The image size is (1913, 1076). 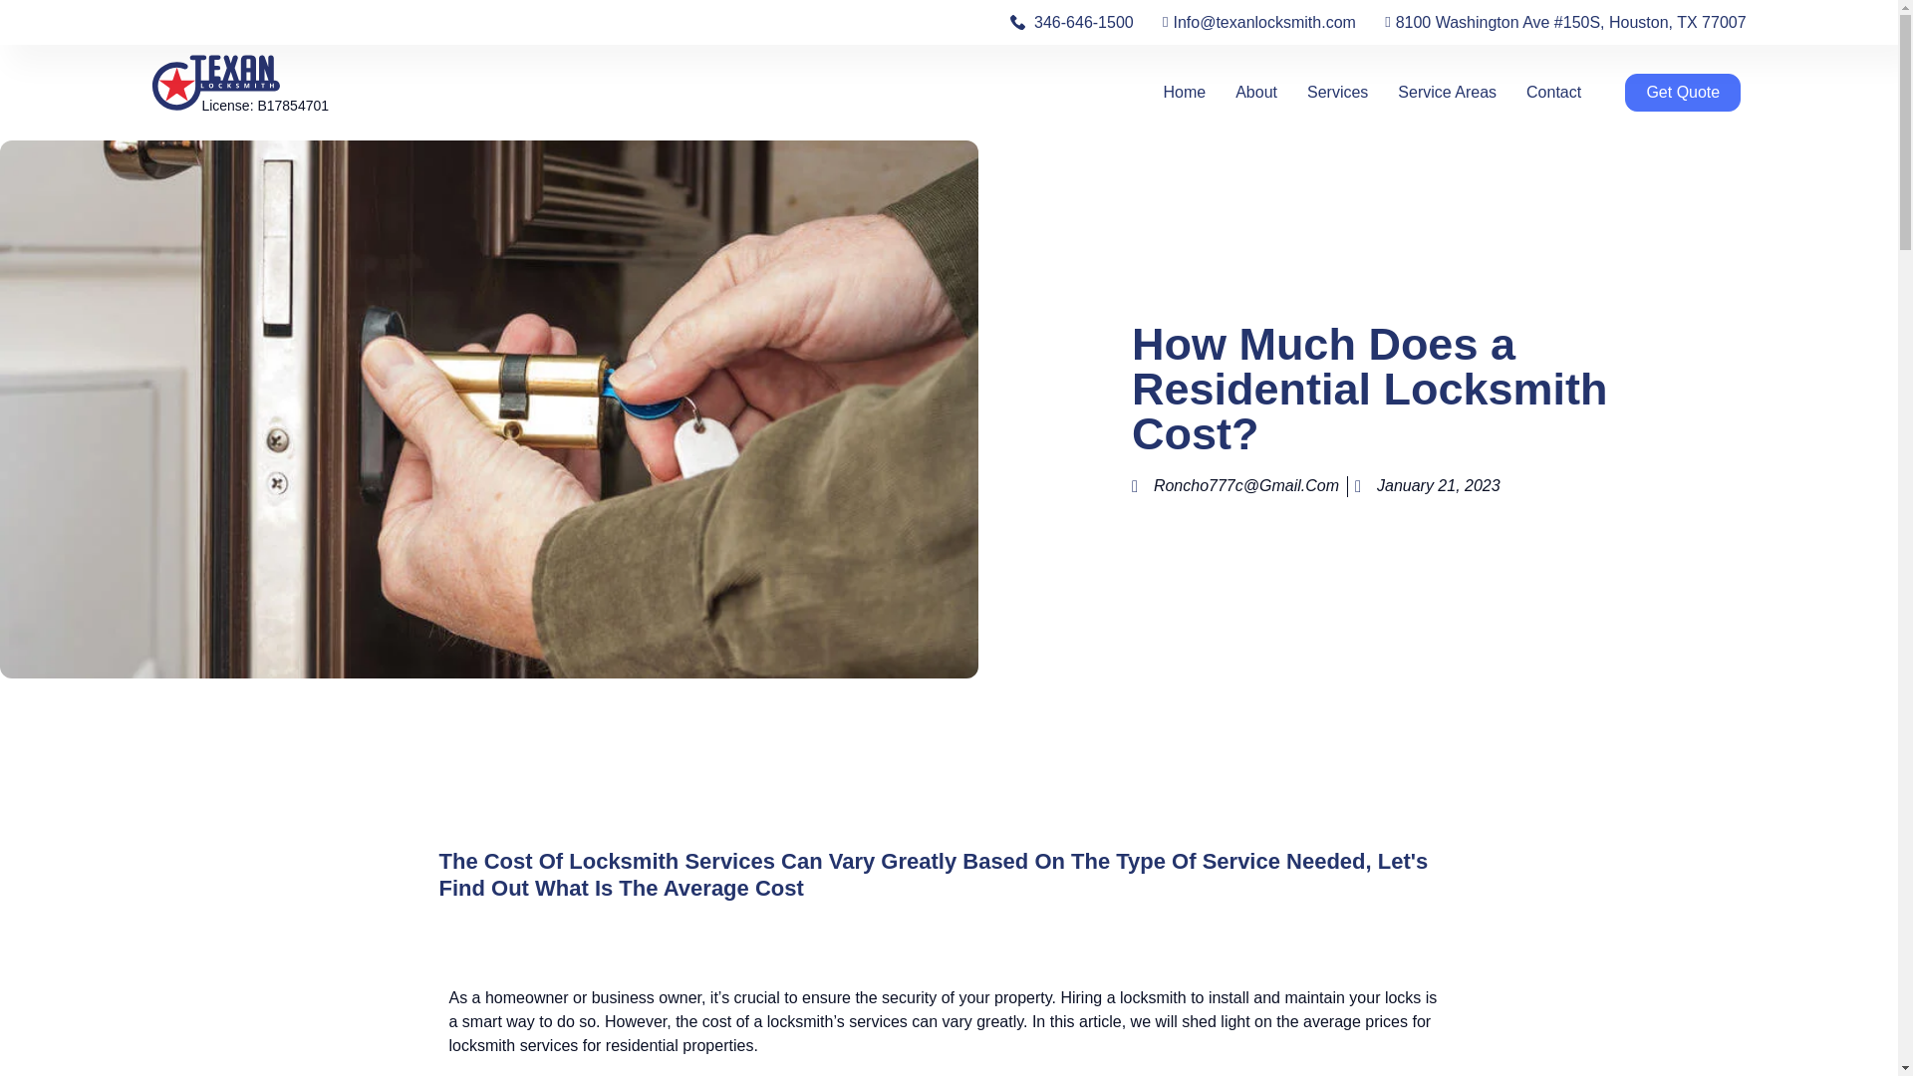 I want to click on Get Quote, so click(x=1682, y=93).